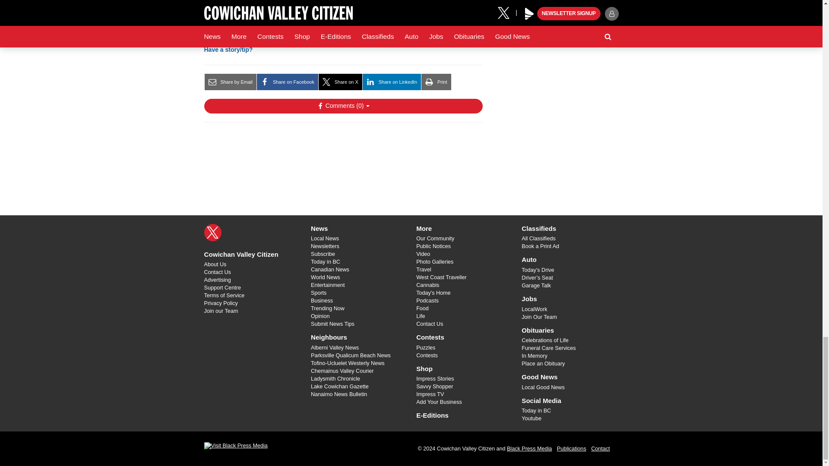 Image resolution: width=829 pixels, height=466 pixels. What do you see at coordinates (212, 233) in the screenshot?
I see `X` at bounding box center [212, 233].